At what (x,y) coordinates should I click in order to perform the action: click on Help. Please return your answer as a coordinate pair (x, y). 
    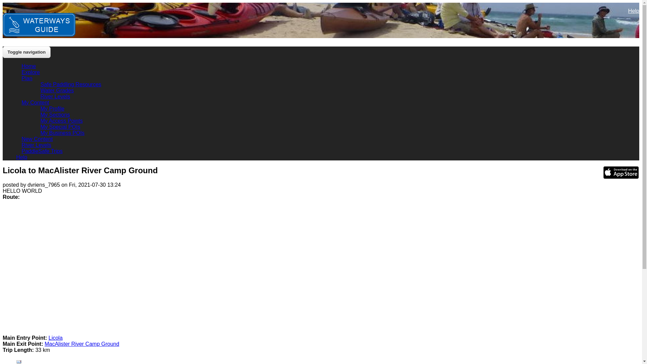
    Looking at the image, I should click on (634, 10).